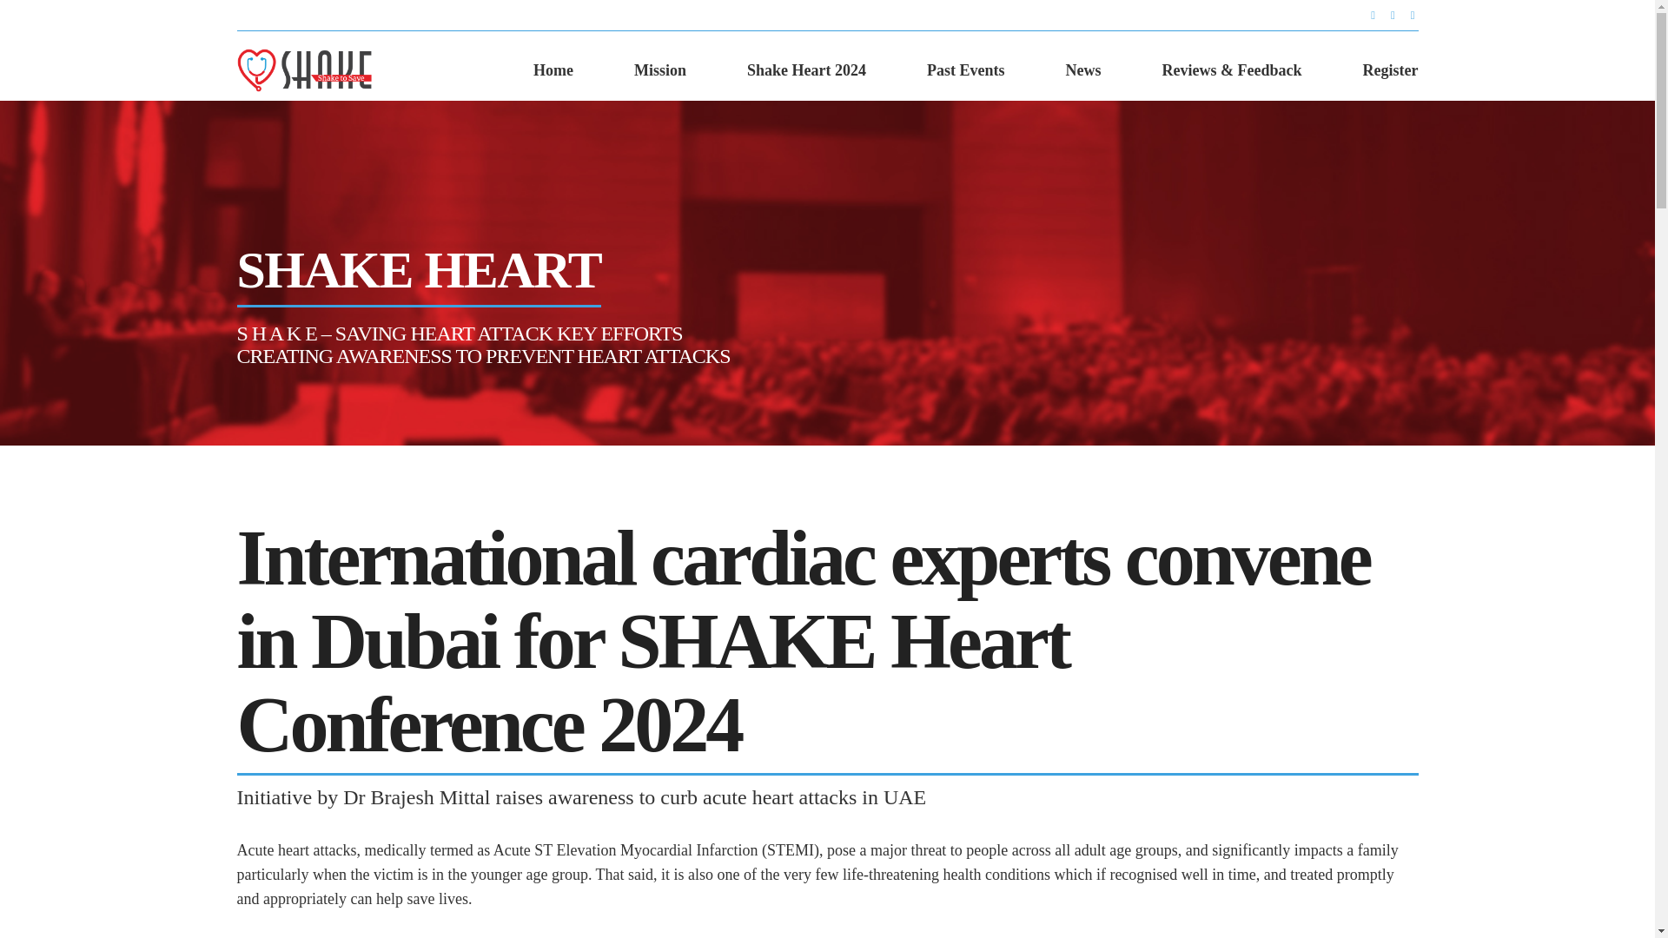  I want to click on Mission, so click(659, 69).